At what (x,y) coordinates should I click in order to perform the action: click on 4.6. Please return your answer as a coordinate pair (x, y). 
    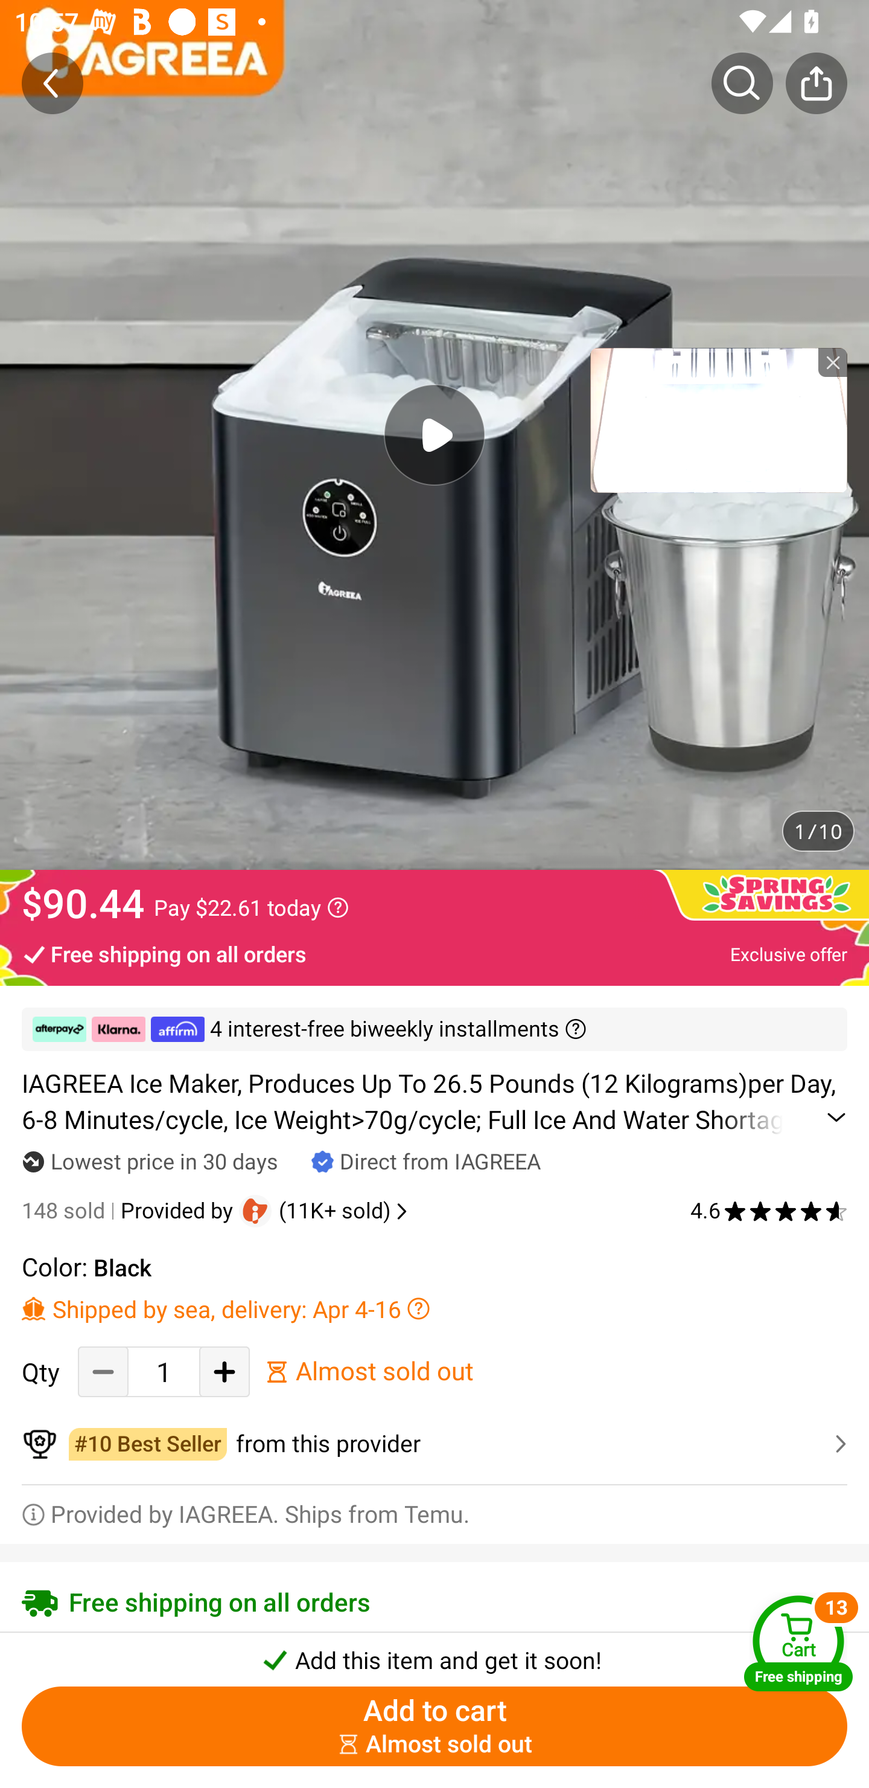
    Looking at the image, I should click on (769, 1211).